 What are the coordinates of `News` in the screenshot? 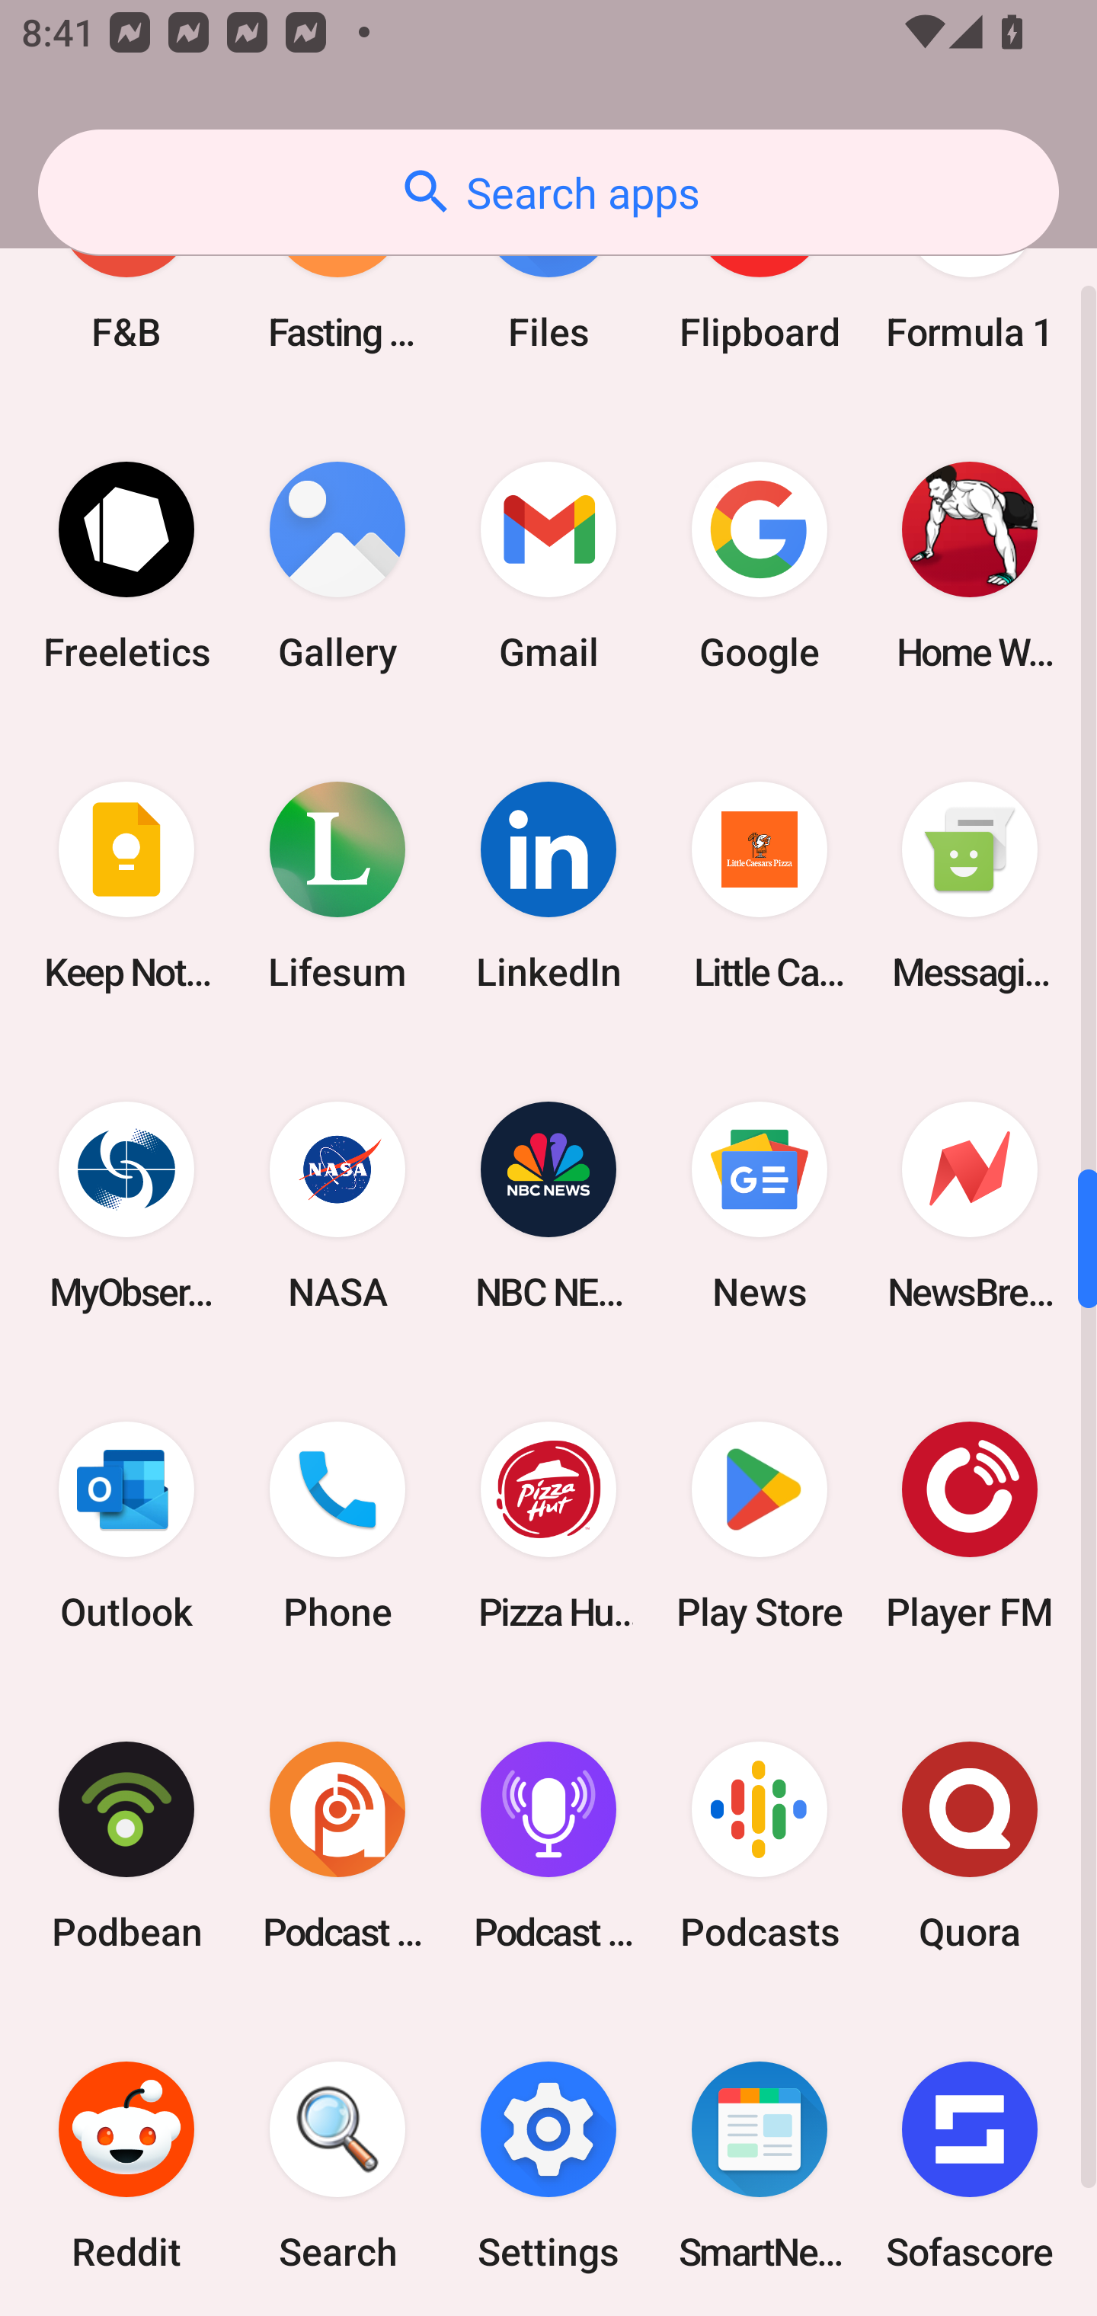 It's located at (759, 1207).